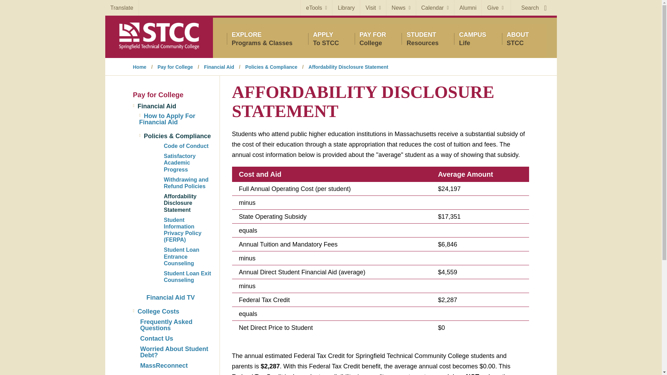  Describe the element at coordinates (373, 8) in the screenshot. I see `Opener` at that location.